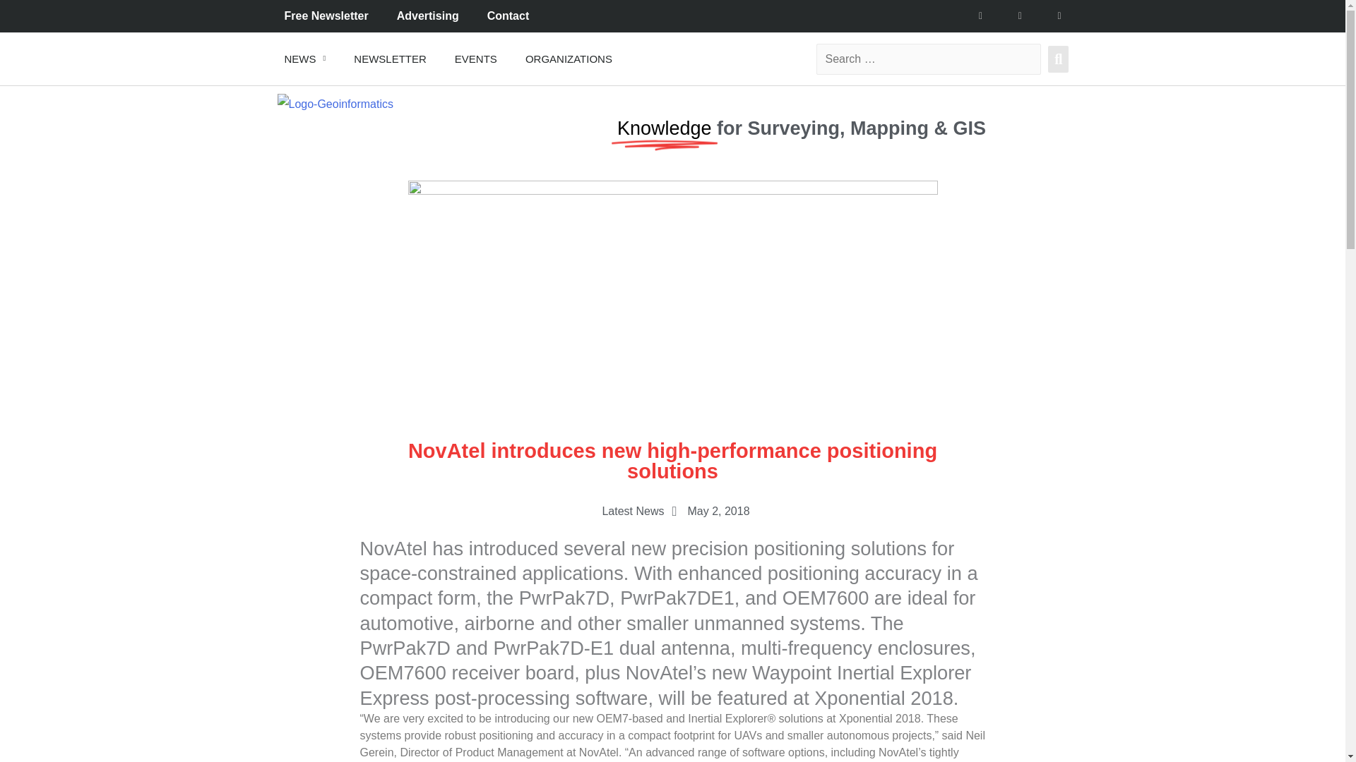  Describe the element at coordinates (335, 104) in the screenshot. I see `Logo-Geoinformatics` at that location.